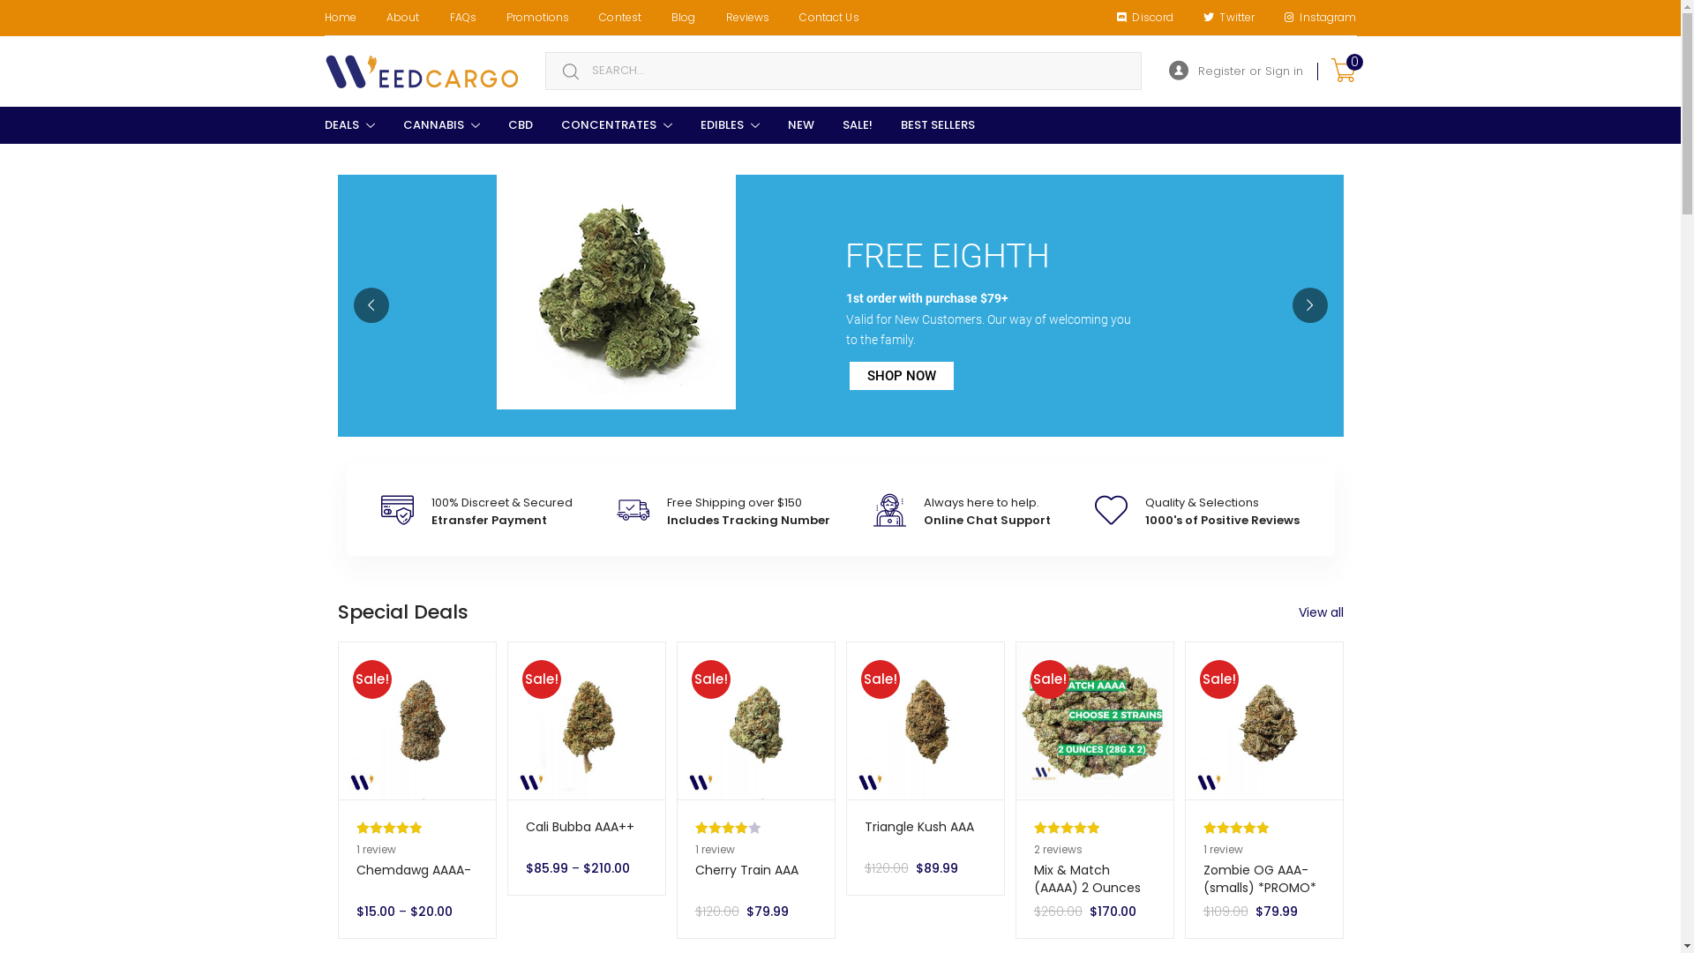 The width and height of the screenshot is (1694, 953). What do you see at coordinates (441, 125) in the screenshot?
I see `CANNABIS` at bounding box center [441, 125].